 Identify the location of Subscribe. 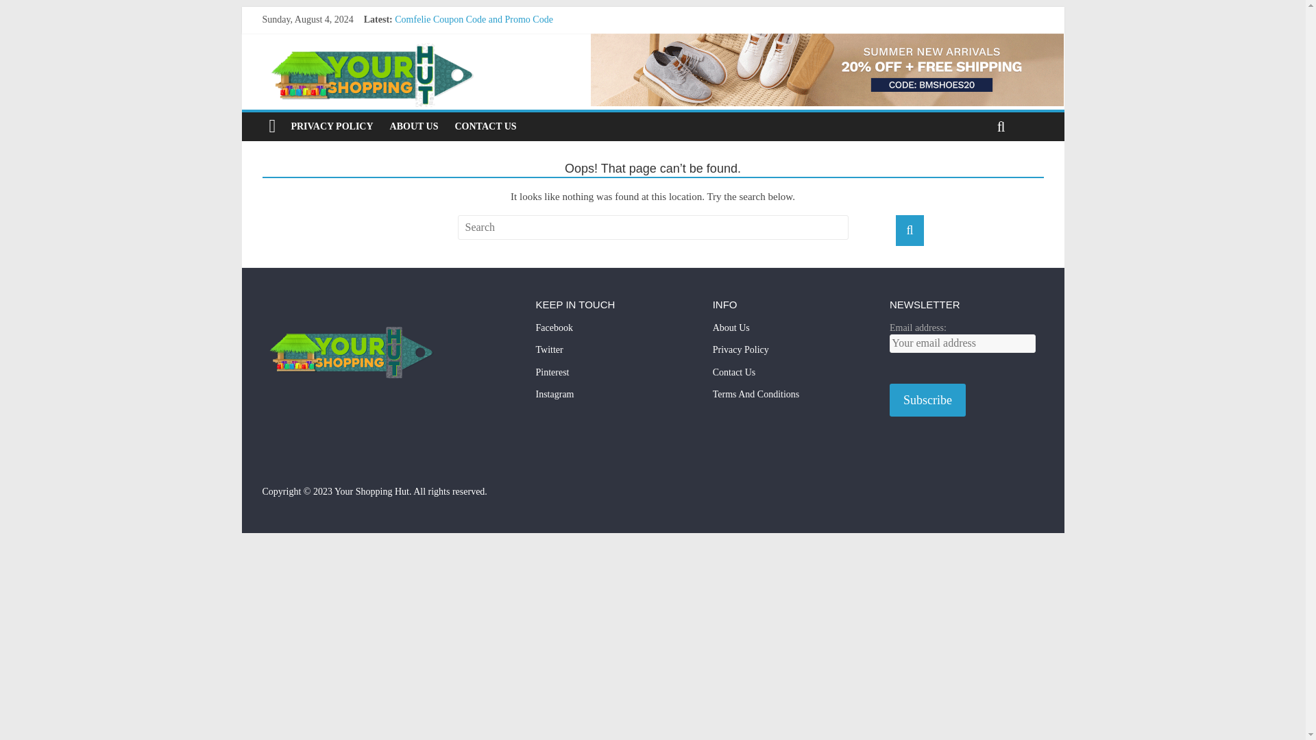
(927, 400).